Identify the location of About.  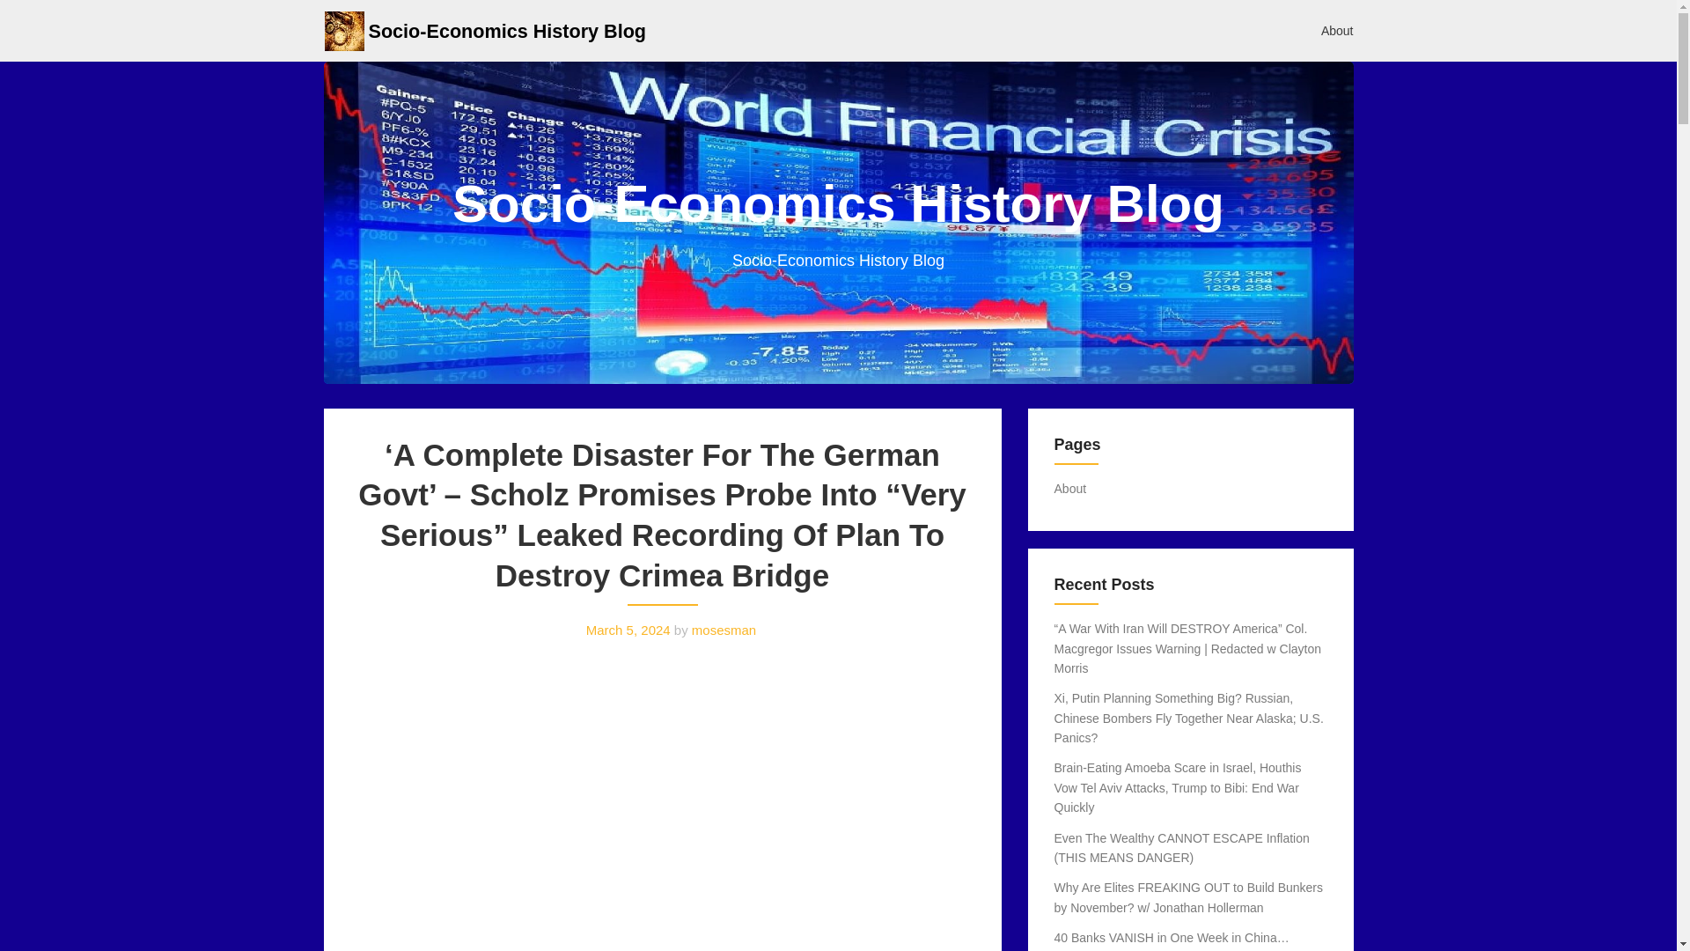
(1070, 488).